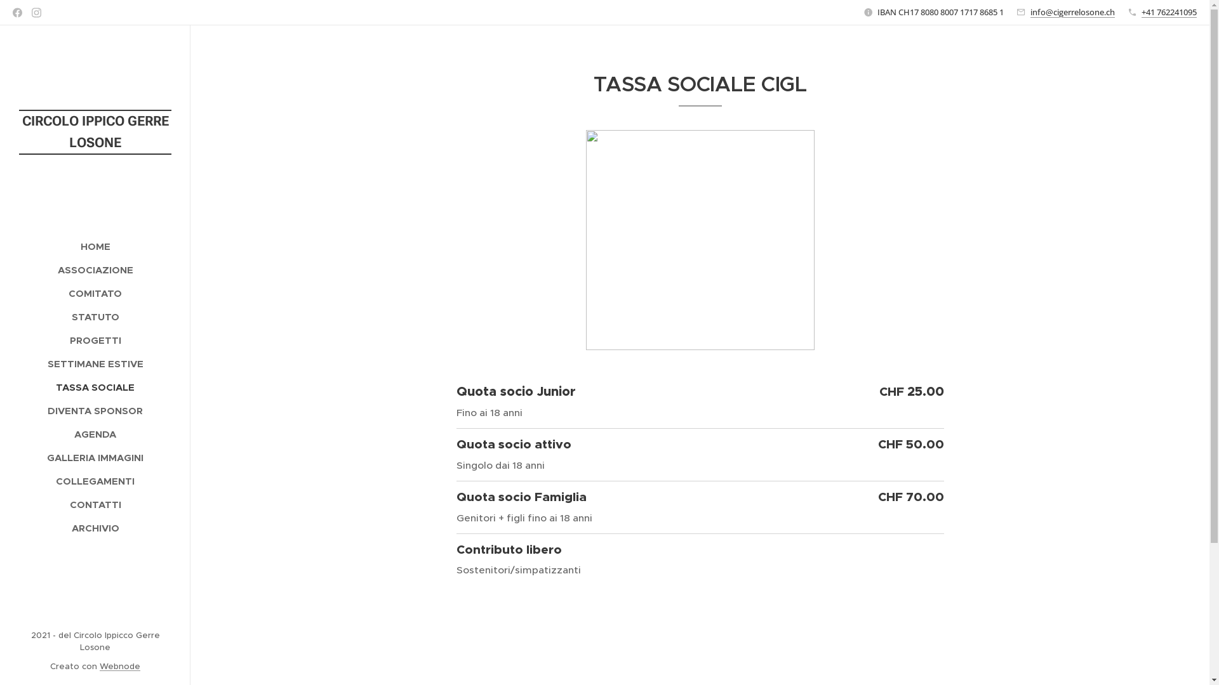 Image resolution: width=1219 pixels, height=685 pixels. Describe the element at coordinates (1169, 12) in the screenshot. I see `+41 762241095` at that location.